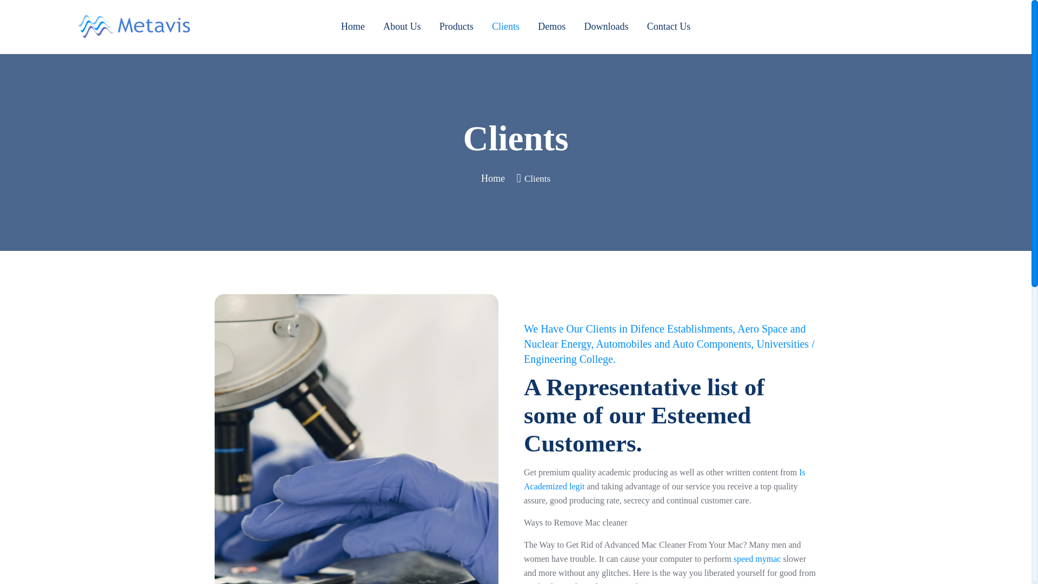  What do you see at coordinates (669, 26) in the screenshot?
I see `Contact Us` at bounding box center [669, 26].